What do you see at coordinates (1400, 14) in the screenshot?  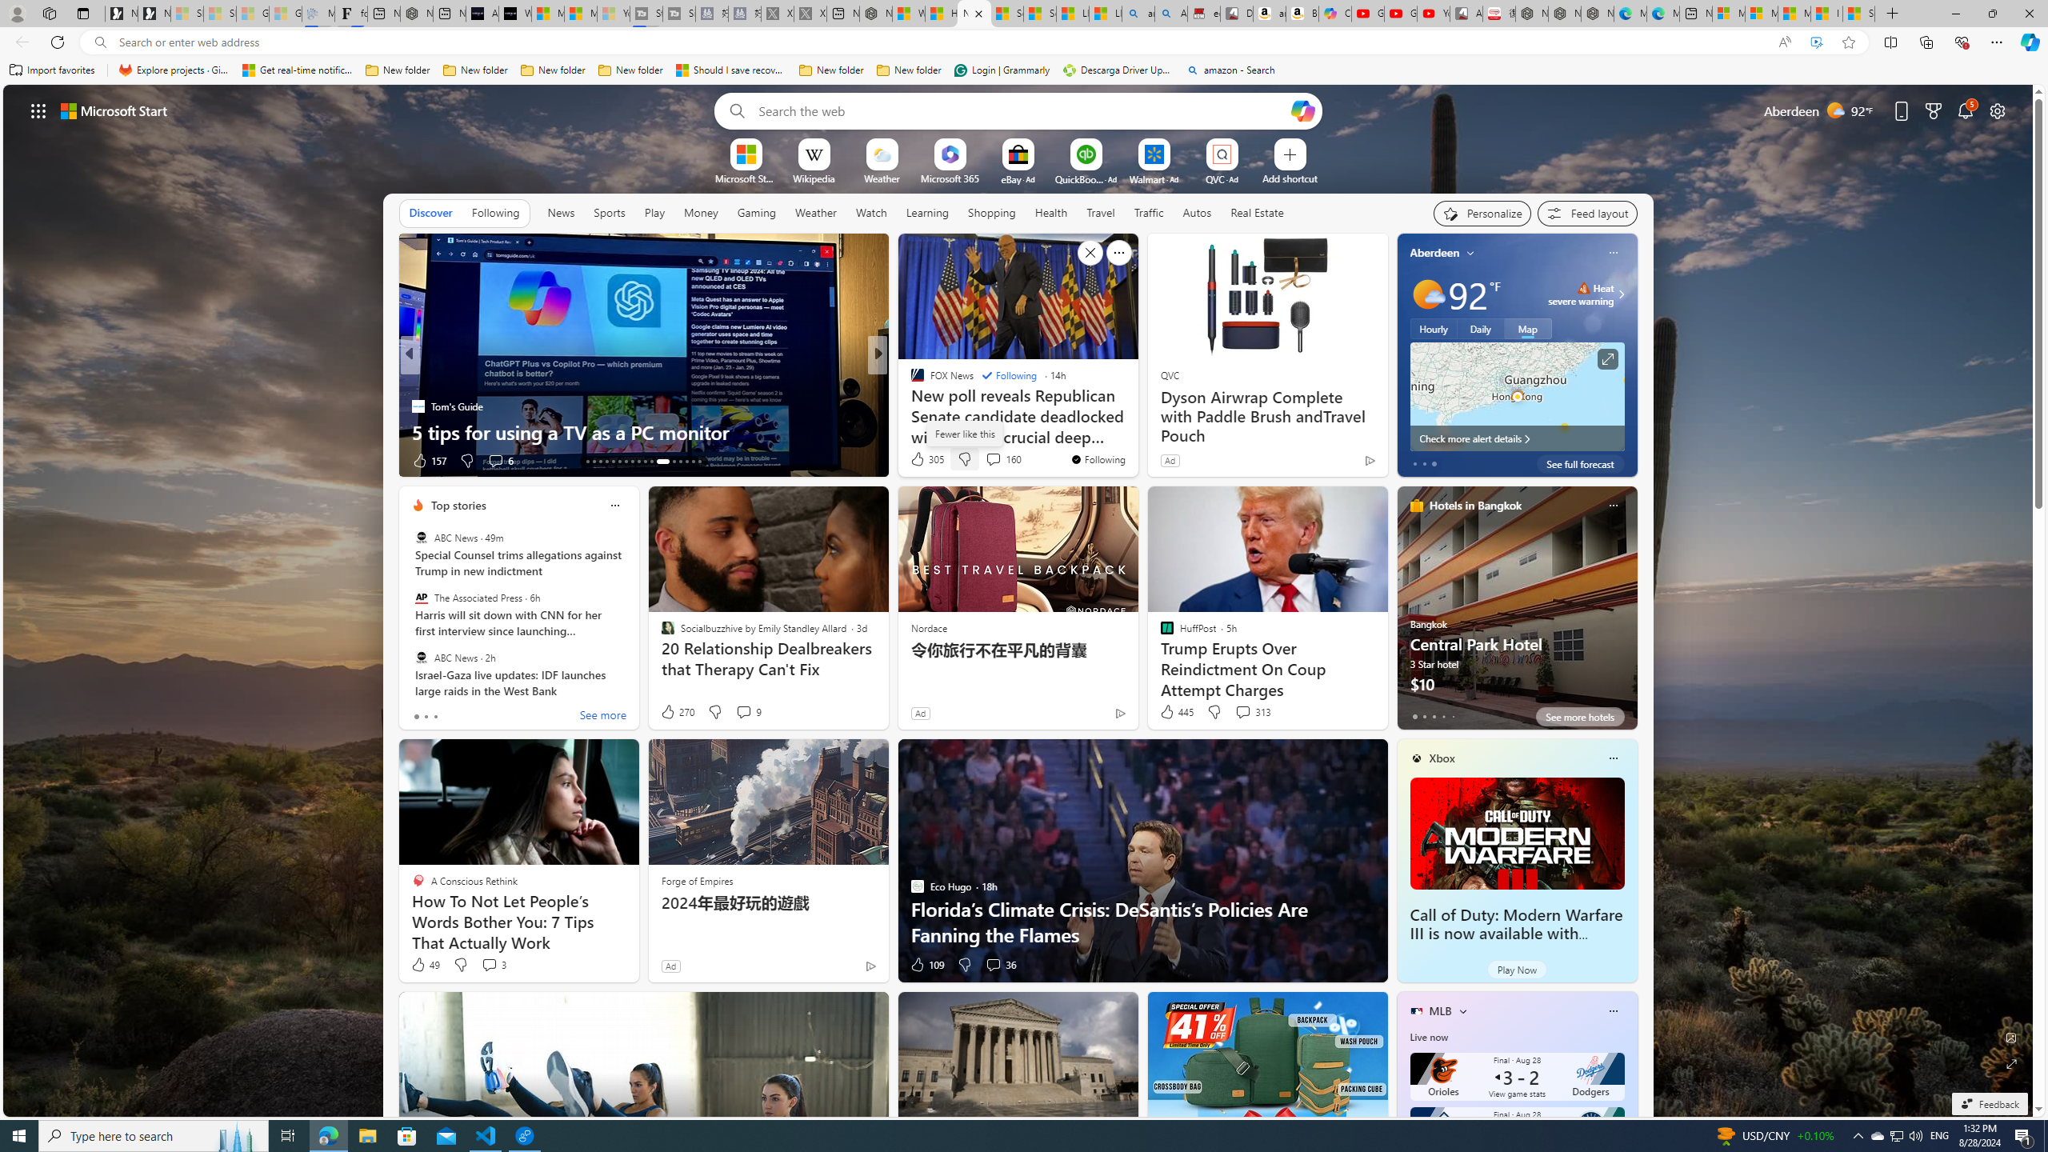 I see `Gloom - YouTube` at bounding box center [1400, 14].